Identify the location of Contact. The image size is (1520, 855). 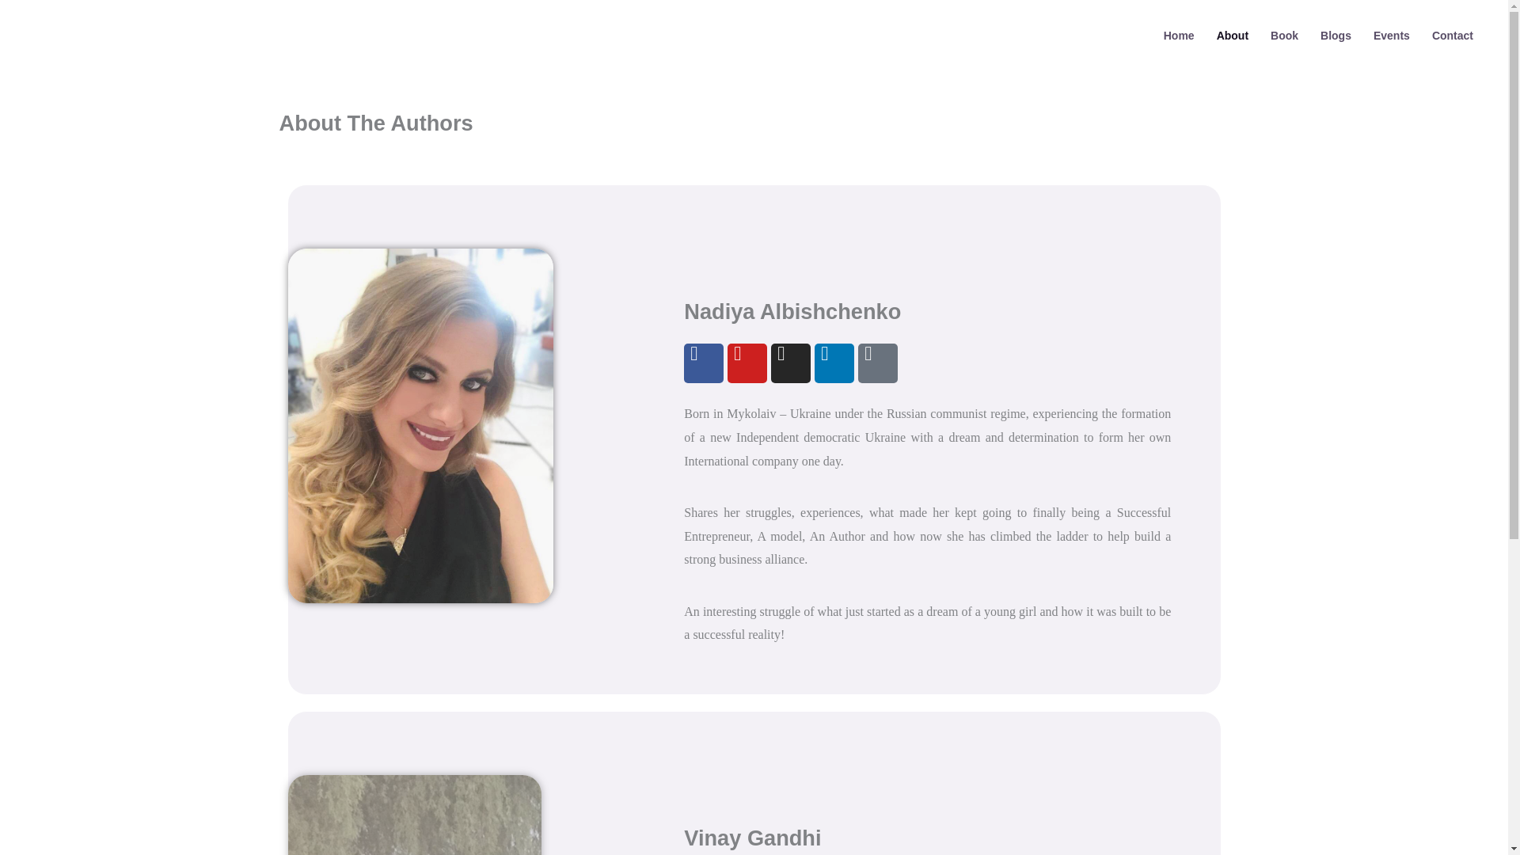
(1453, 35).